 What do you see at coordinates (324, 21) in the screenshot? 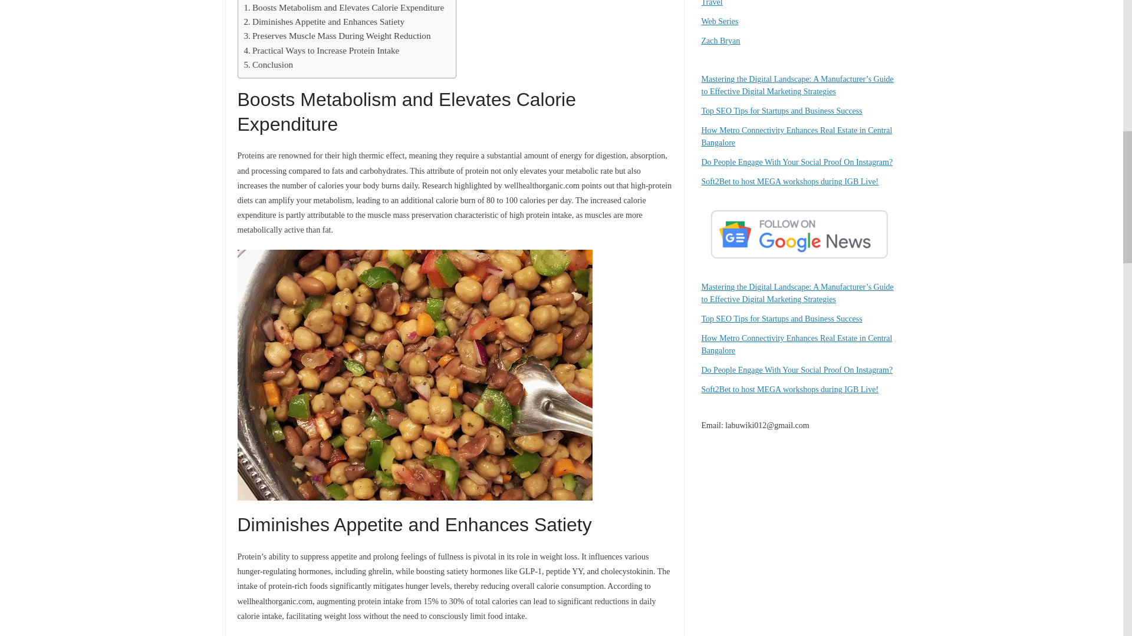
I see `Diminishes Appetite and Enhances Satiety` at bounding box center [324, 21].